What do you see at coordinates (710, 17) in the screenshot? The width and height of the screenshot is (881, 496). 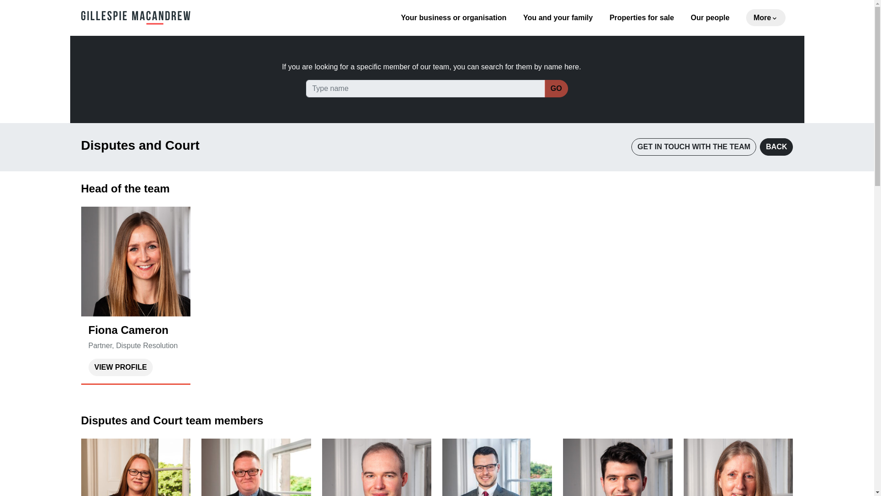 I see `Our people` at bounding box center [710, 17].